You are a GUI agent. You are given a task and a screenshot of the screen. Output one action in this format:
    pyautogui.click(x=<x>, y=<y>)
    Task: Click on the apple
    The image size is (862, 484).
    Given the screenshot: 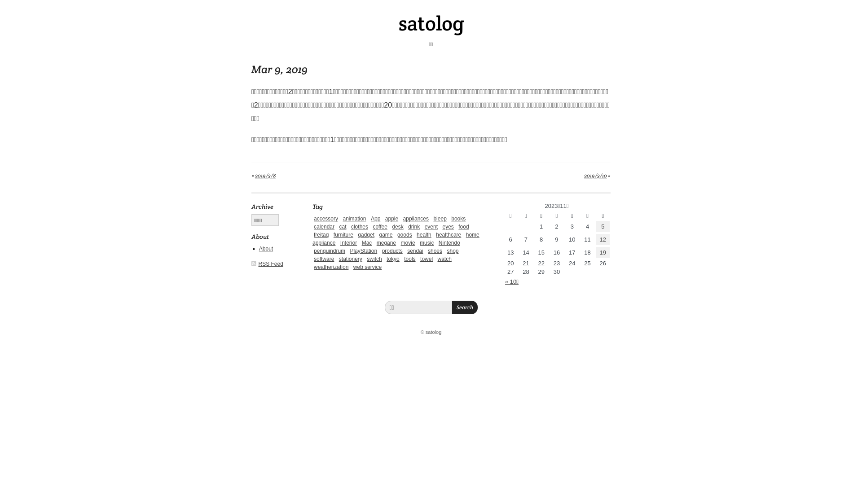 What is the action you would take?
    pyautogui.click(x=391, y=219)
    